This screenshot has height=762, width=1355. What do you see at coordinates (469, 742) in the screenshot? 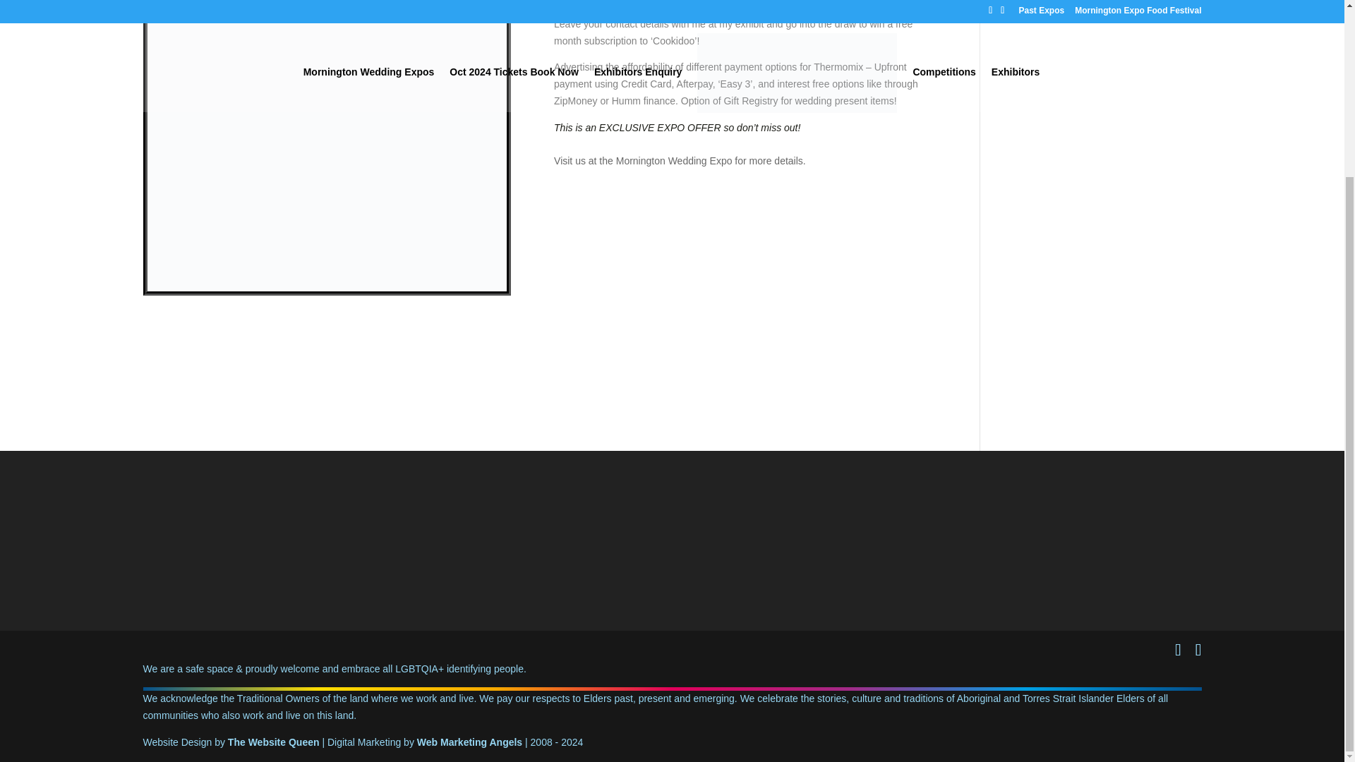
I see `Web Marketing Angels` at bounding box center [469, 742].